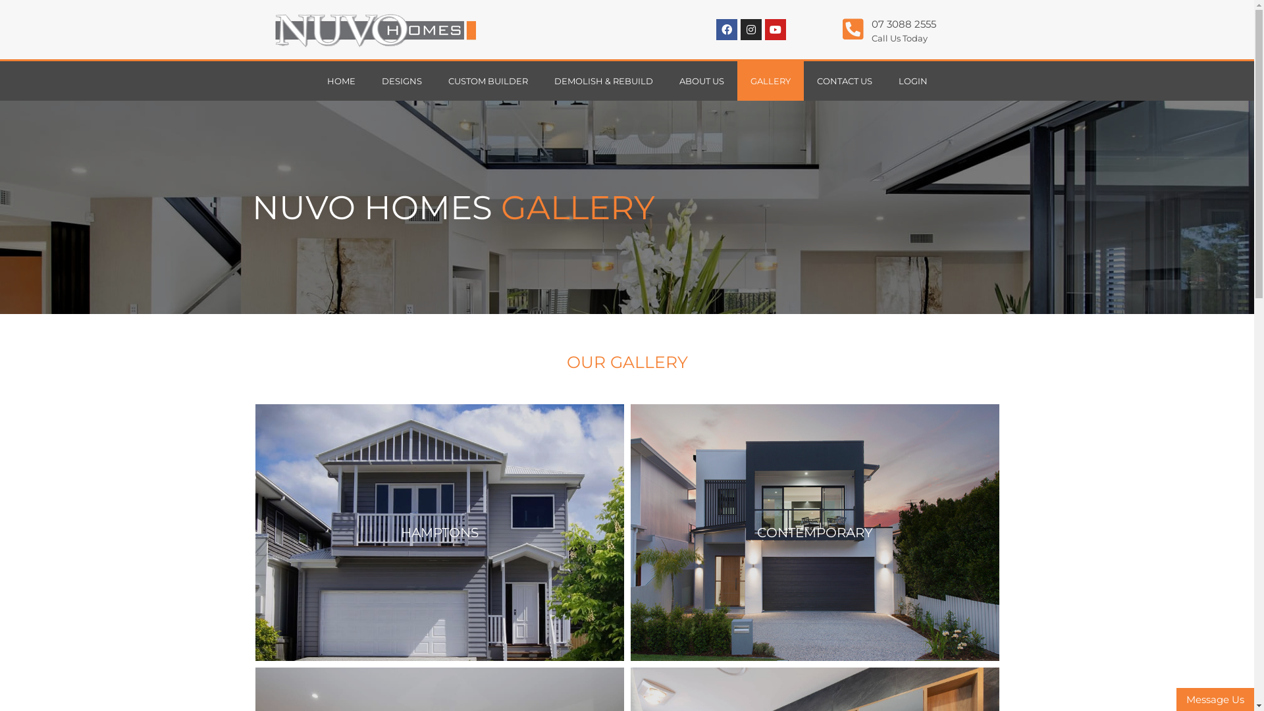 The height and width of the screenshot is (711, 1264). What do you see at coordinates (912, 81) in the screenshot?
I see `LOGIN` at bounding box center [912, 81].